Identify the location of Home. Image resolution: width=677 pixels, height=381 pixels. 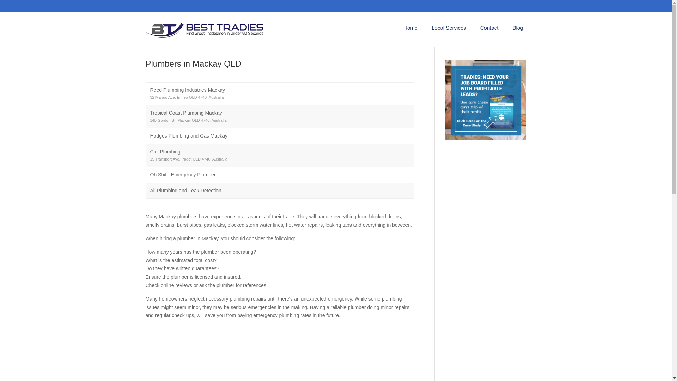
(410, 29).